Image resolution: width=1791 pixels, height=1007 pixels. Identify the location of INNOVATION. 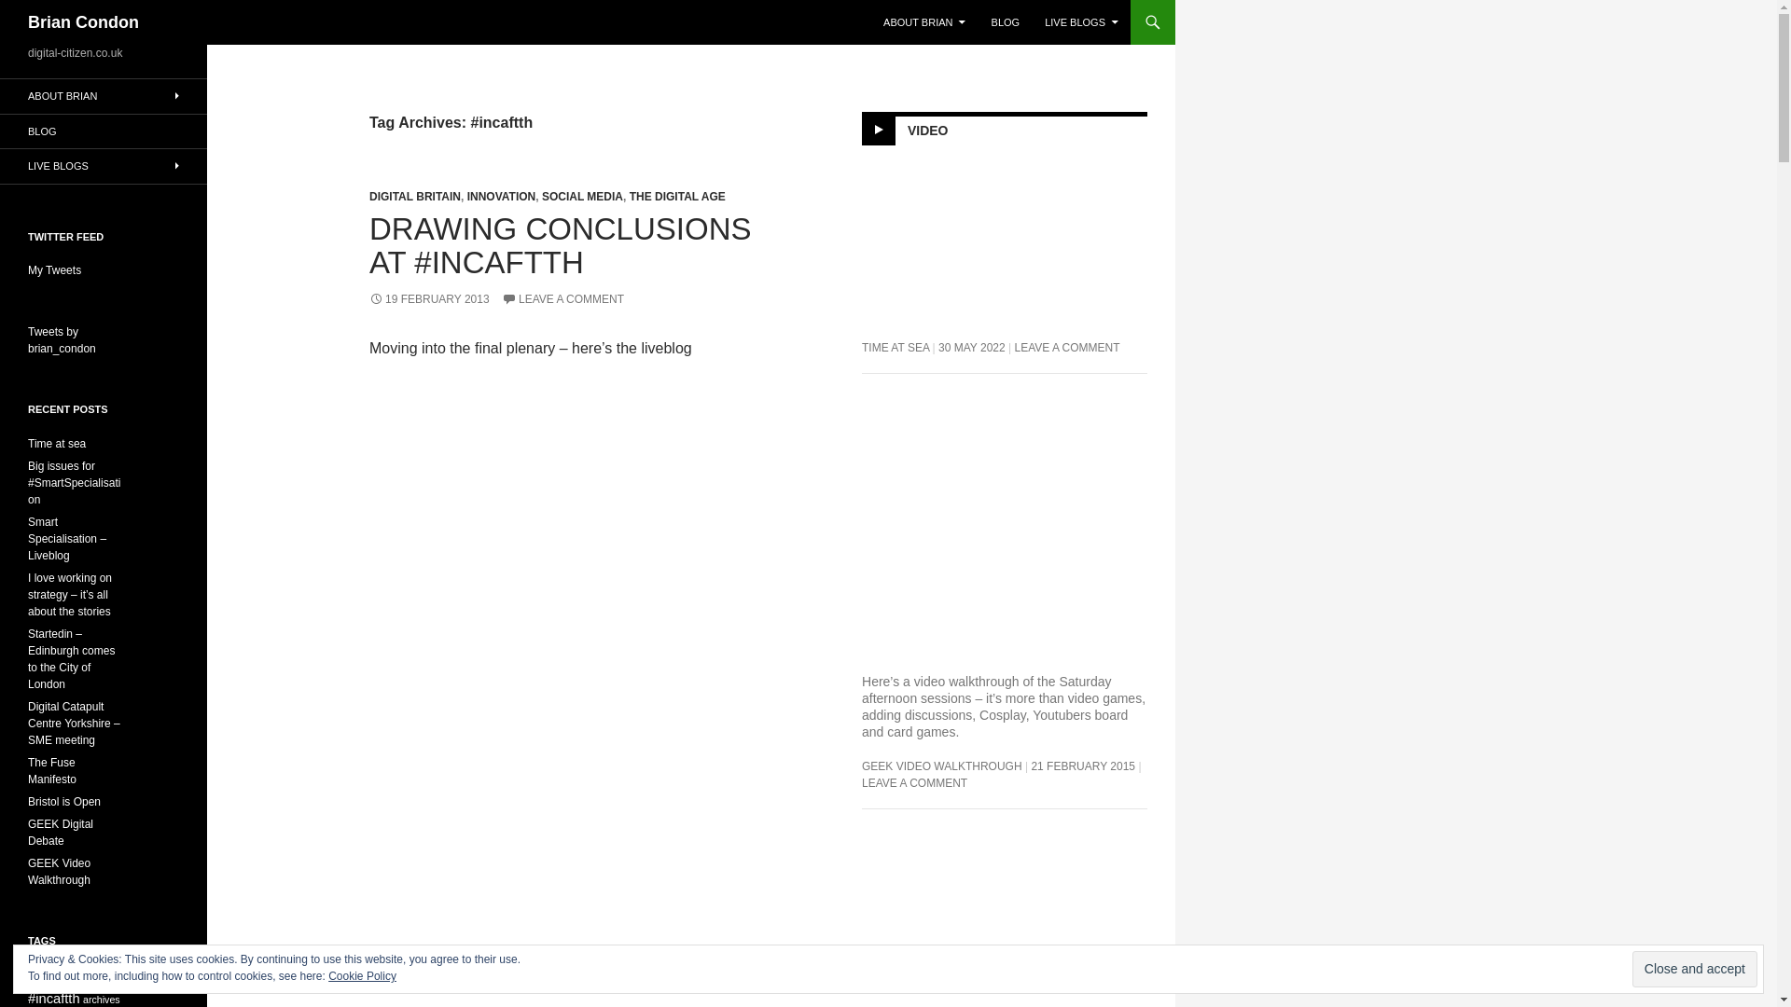
(502, 197).